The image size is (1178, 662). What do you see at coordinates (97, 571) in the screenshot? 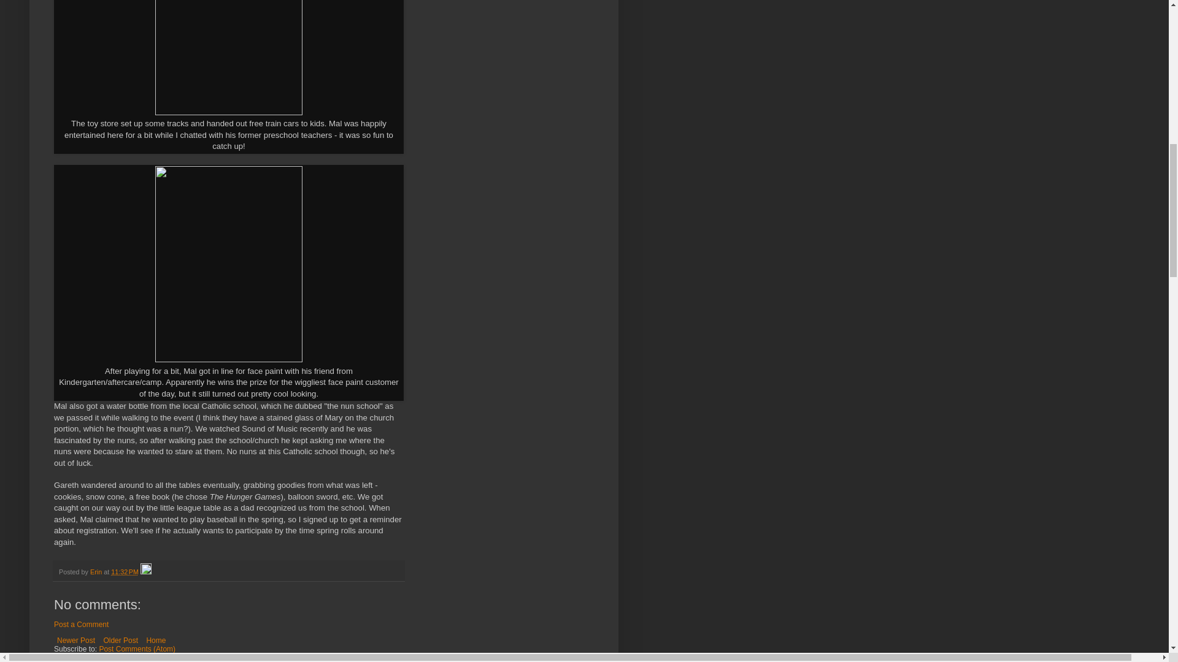
I see `Erin` at bounding box center [97, 571].